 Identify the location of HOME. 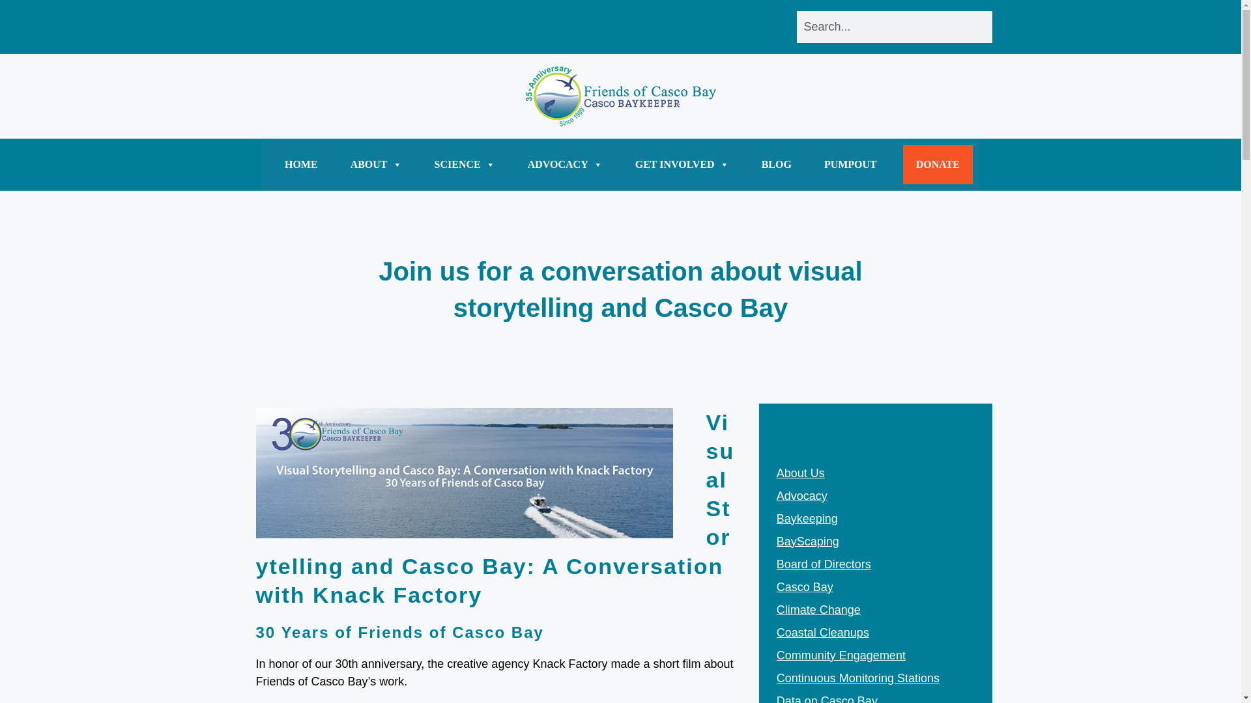
(301, 164).